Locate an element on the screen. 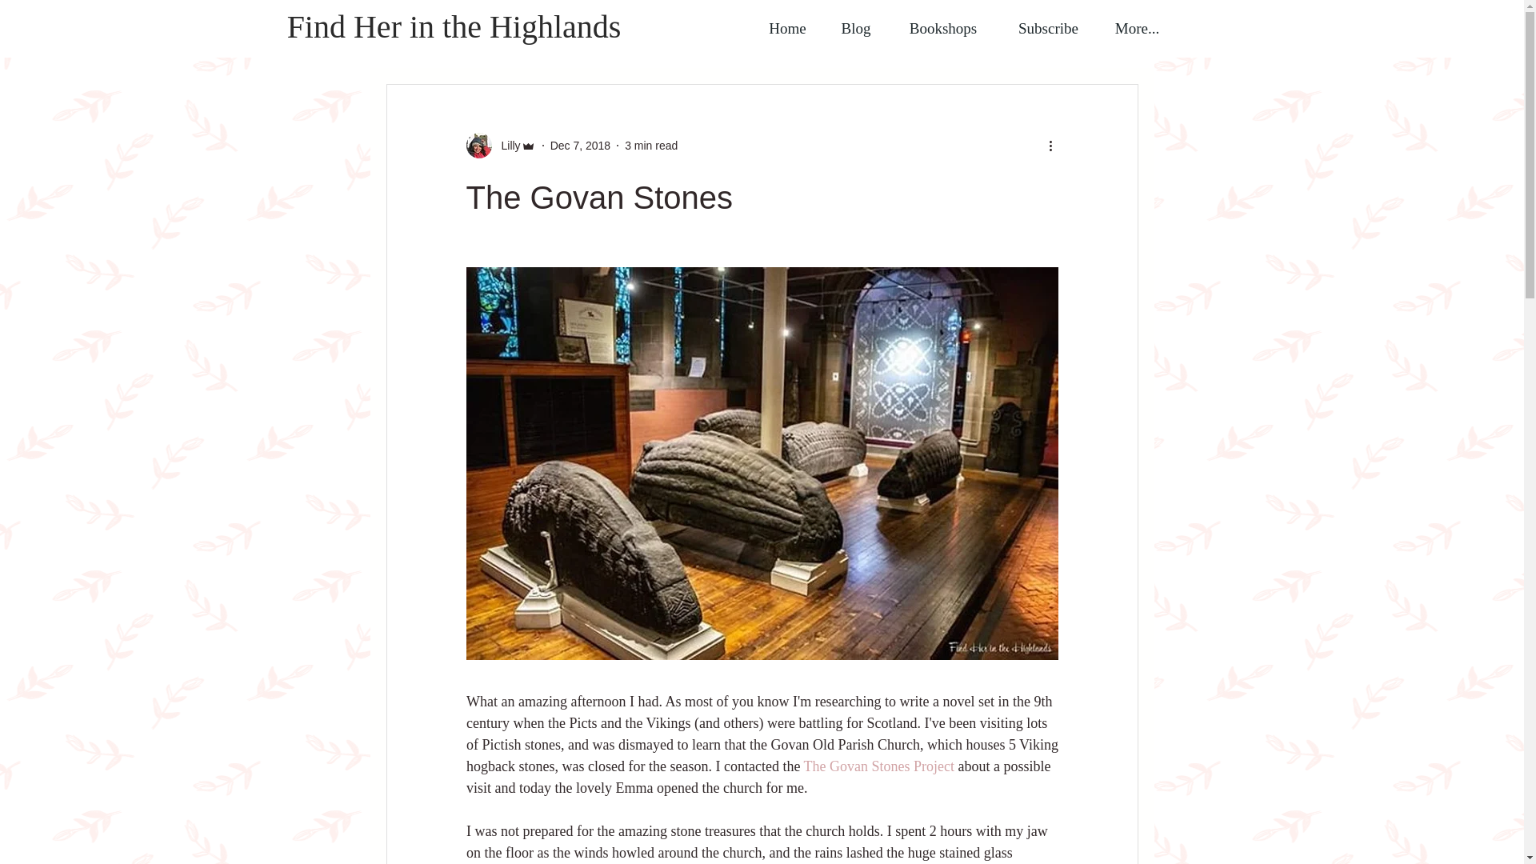 This screenshot has height=864, width=1536. Pictish is located at coordinates (962, 36).